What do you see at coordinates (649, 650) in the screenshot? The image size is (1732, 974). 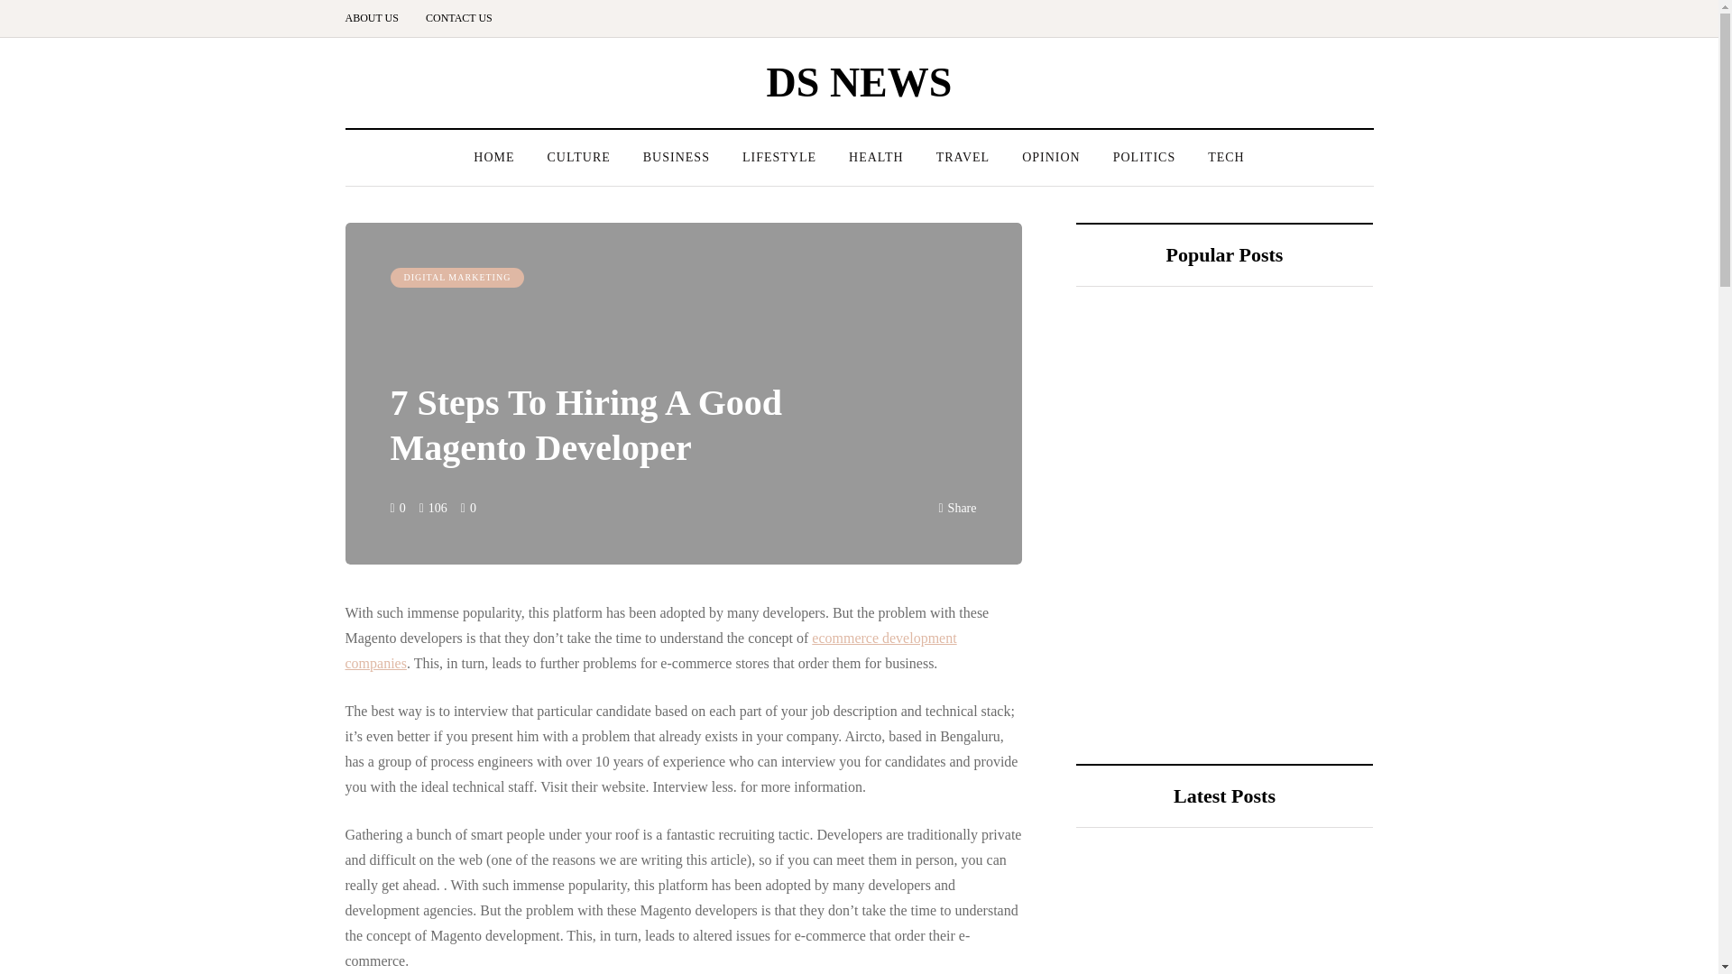 I see `ecommerce development companies` at bounding box center [649, 650].